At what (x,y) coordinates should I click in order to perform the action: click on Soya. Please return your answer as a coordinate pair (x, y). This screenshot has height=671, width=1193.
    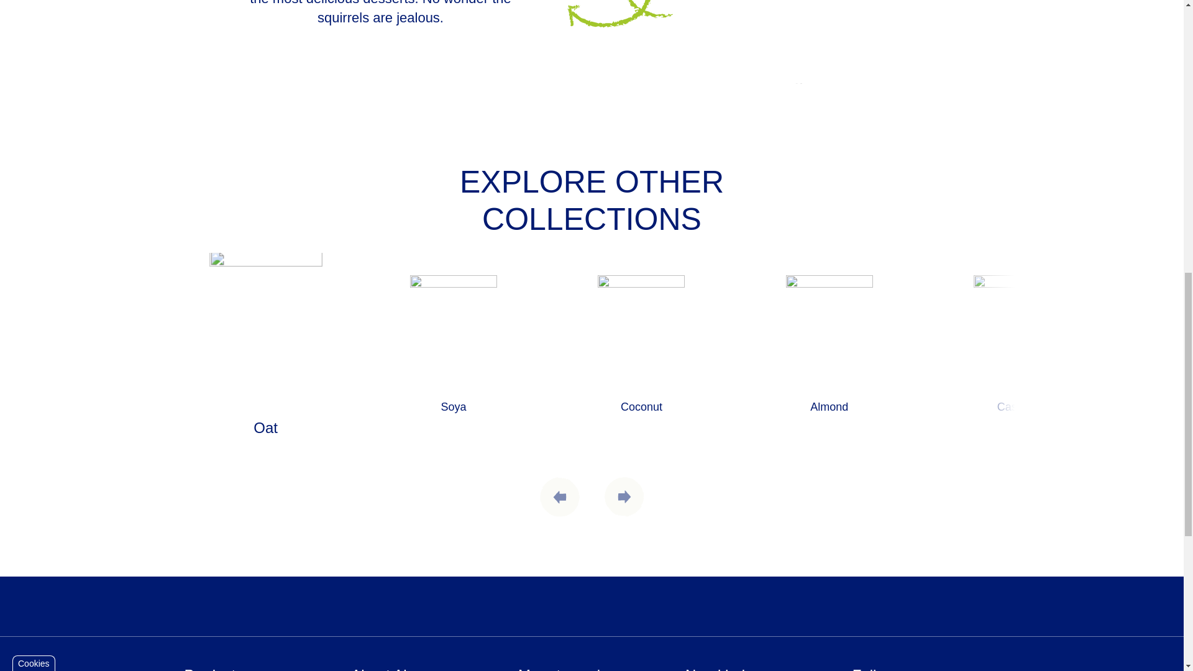
    Looking at the image, I should click on (454, 356).